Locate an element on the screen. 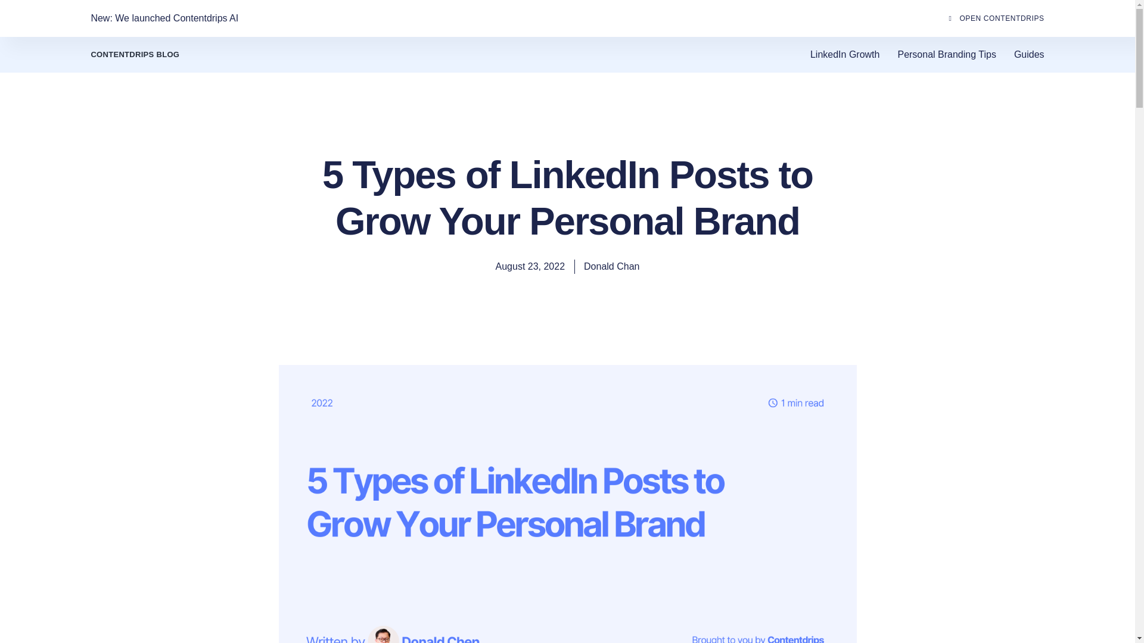 The width and height of the screenshot is (1144, 643). August 23, 2022 is located at coordinates (530, 267).